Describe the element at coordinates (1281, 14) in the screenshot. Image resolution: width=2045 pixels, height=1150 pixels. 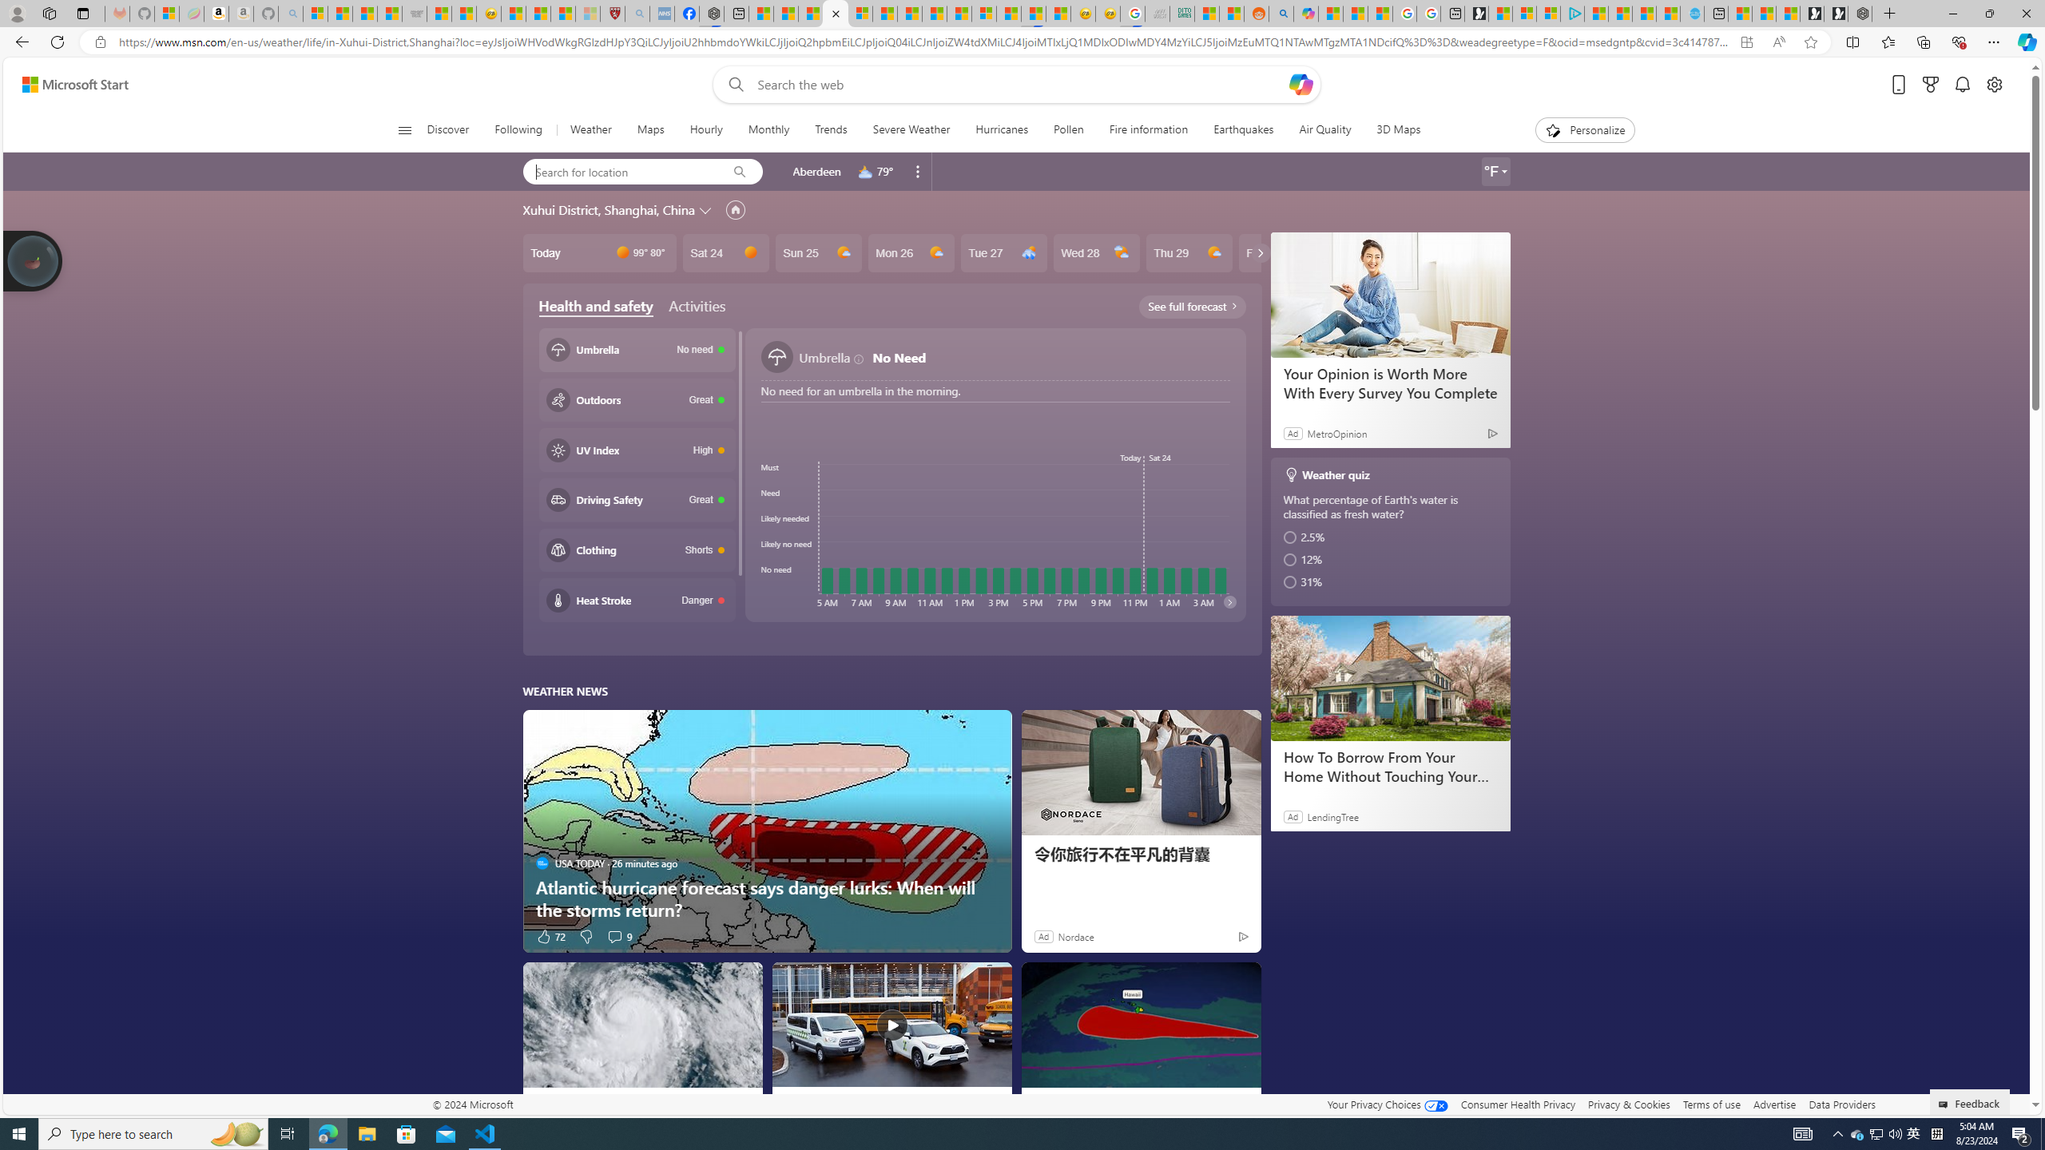
I see `Utah sues federal government - Search` at that location.